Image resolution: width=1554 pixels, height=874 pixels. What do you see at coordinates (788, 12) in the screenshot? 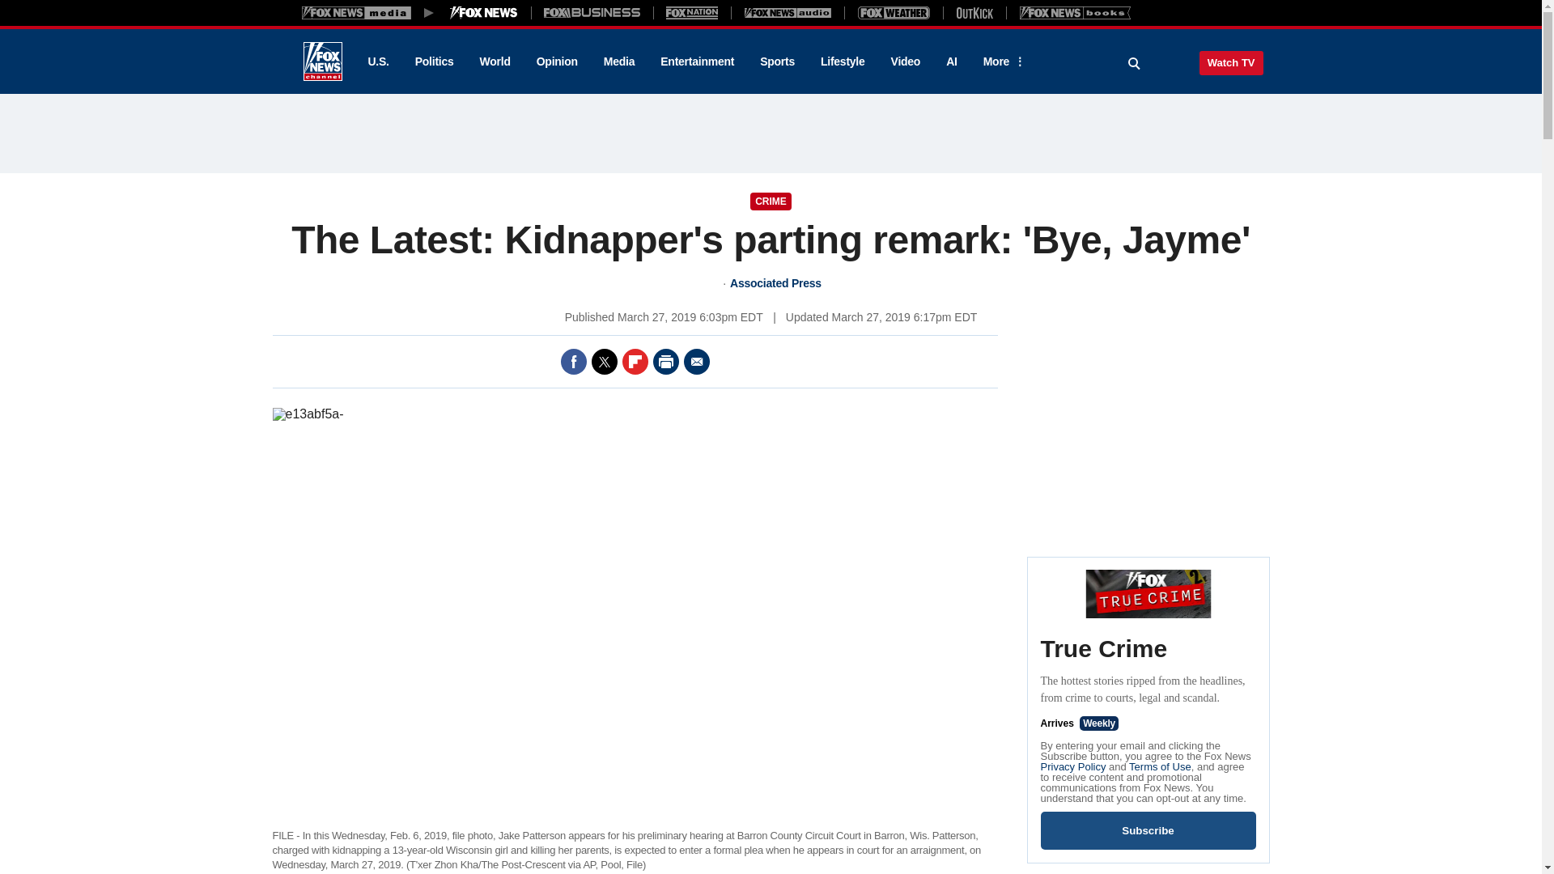
I see `Fox News Audio` at bounding box center [788, 12].